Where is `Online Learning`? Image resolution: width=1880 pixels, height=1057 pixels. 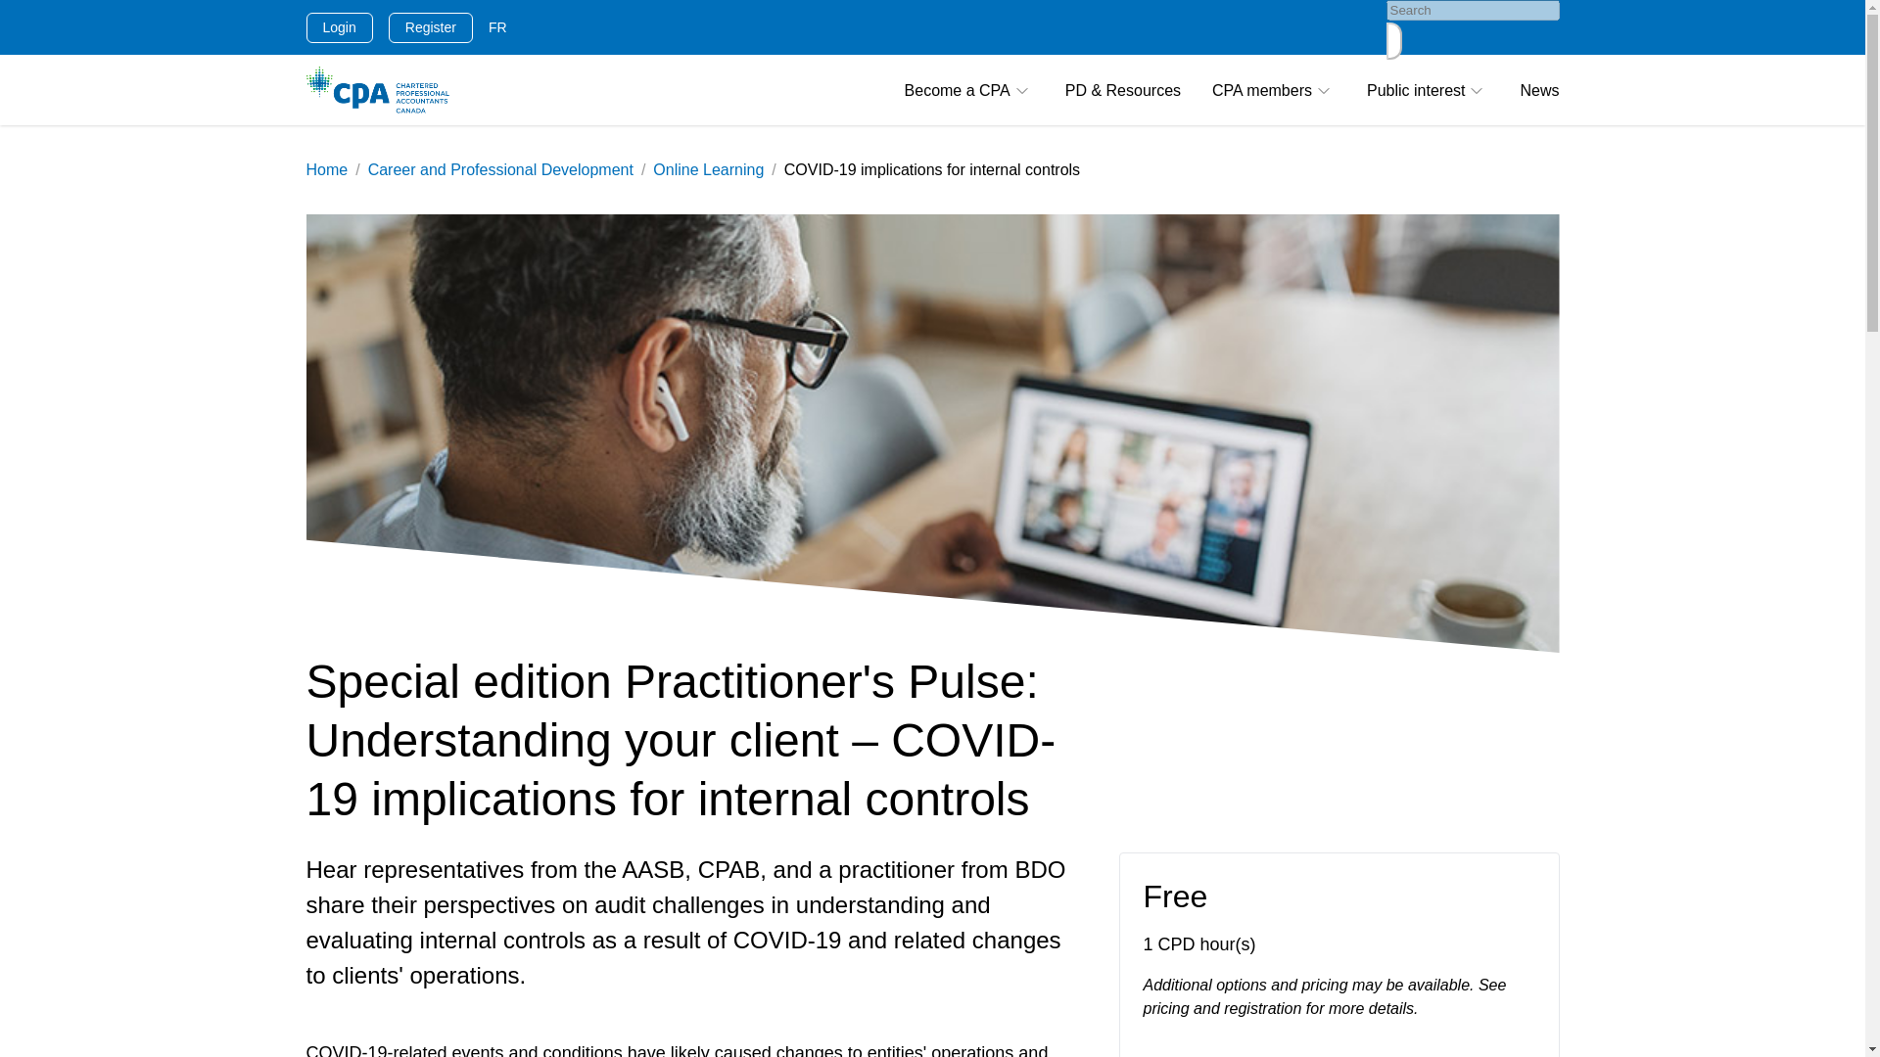 Online Learning is located at coordinates (707, 170).